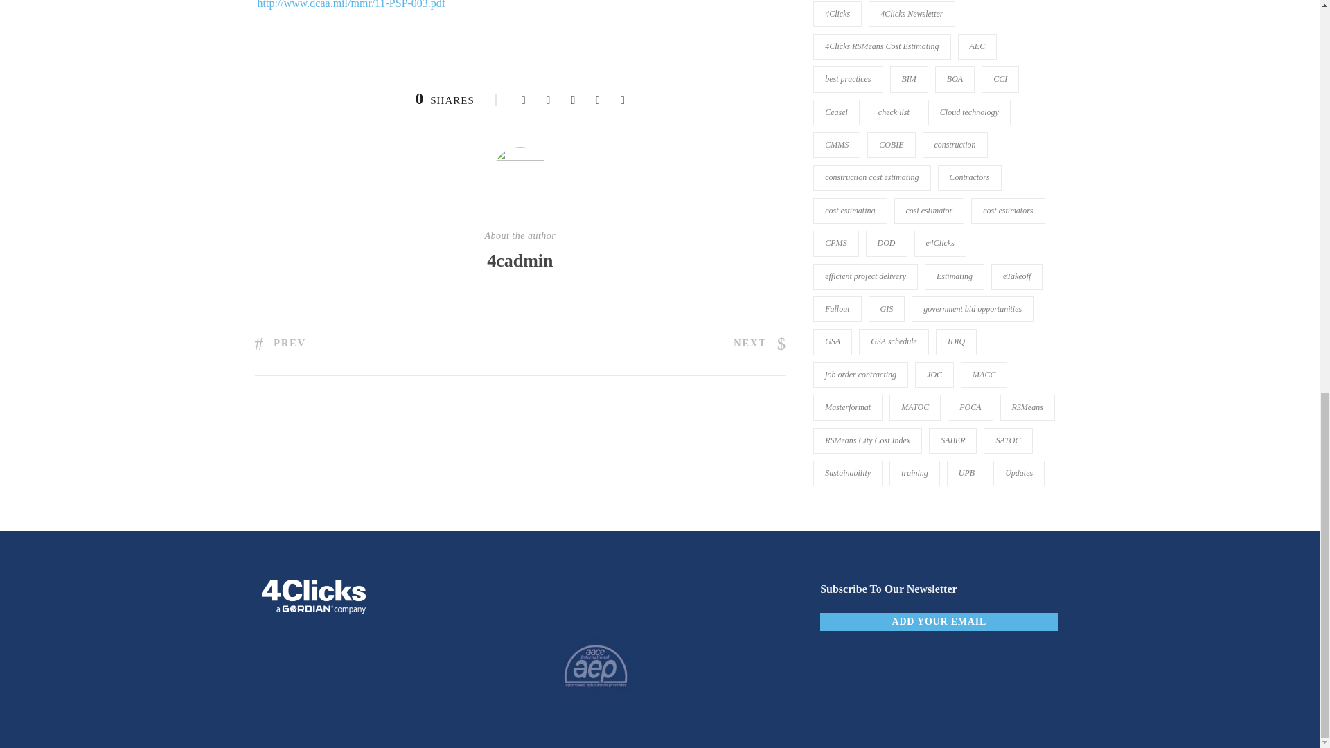  I want to click on Posts by 4cadmin, so click(520, 260).